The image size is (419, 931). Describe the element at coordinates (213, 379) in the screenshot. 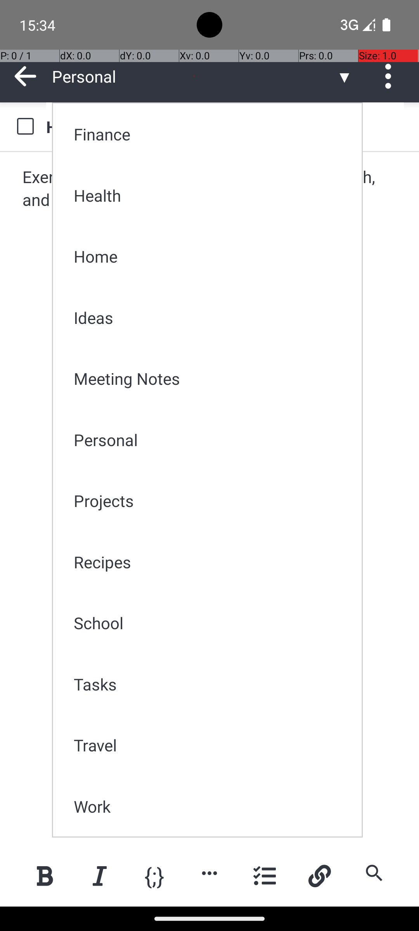

I see `Meeting Notes` at that location.